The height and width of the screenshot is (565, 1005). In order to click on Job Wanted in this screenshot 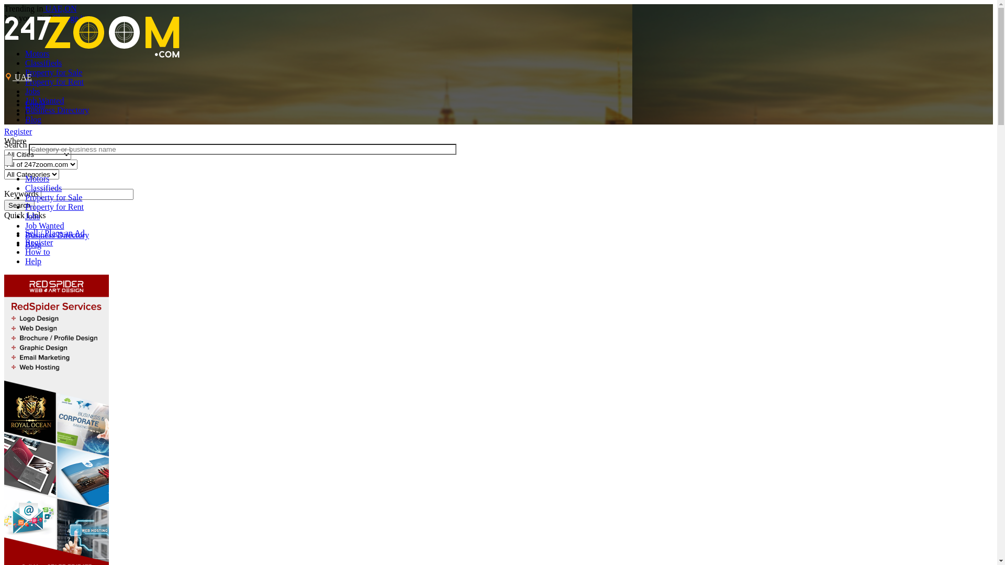, I will do `click(44, 226)`.